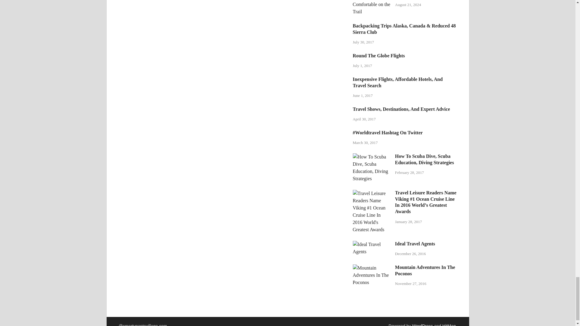 The image size is (580, 326). I want to click on Ideal Travel Agents, so click(372, 244).